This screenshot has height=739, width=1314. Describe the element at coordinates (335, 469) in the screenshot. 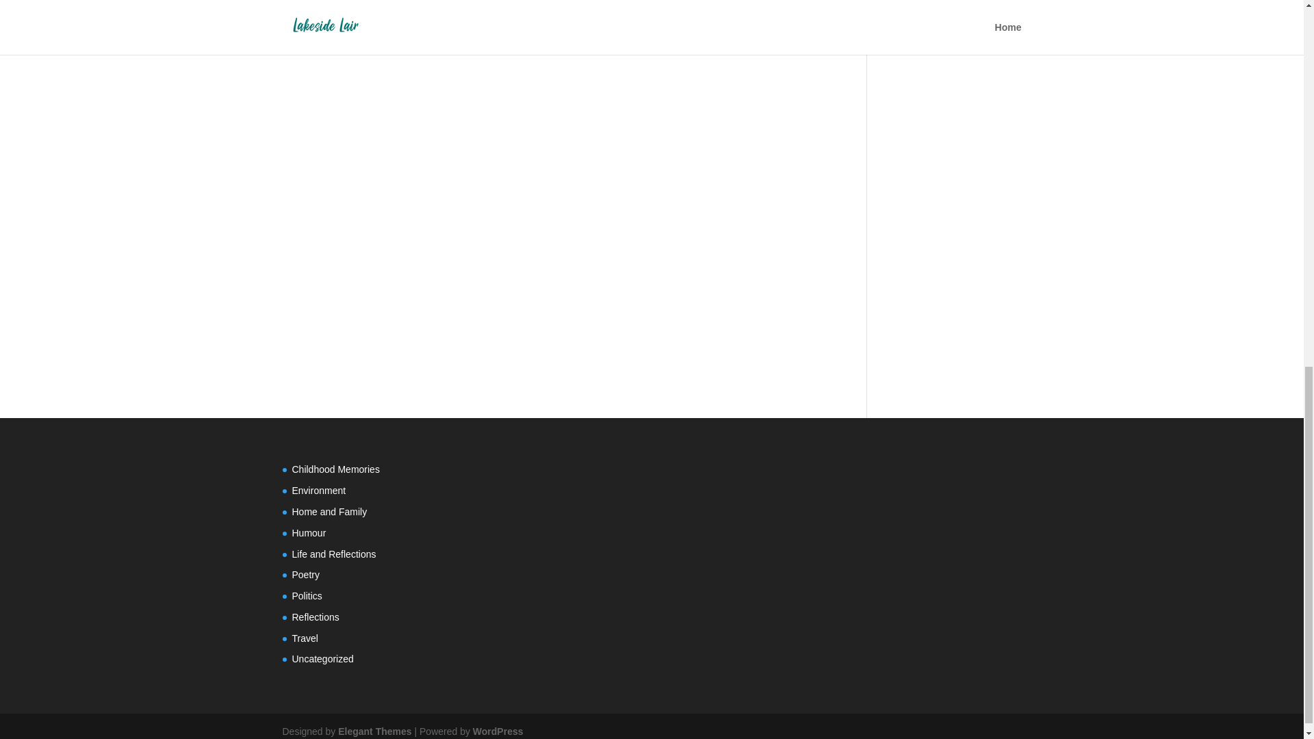

I see `Childhood Memories` at that location.